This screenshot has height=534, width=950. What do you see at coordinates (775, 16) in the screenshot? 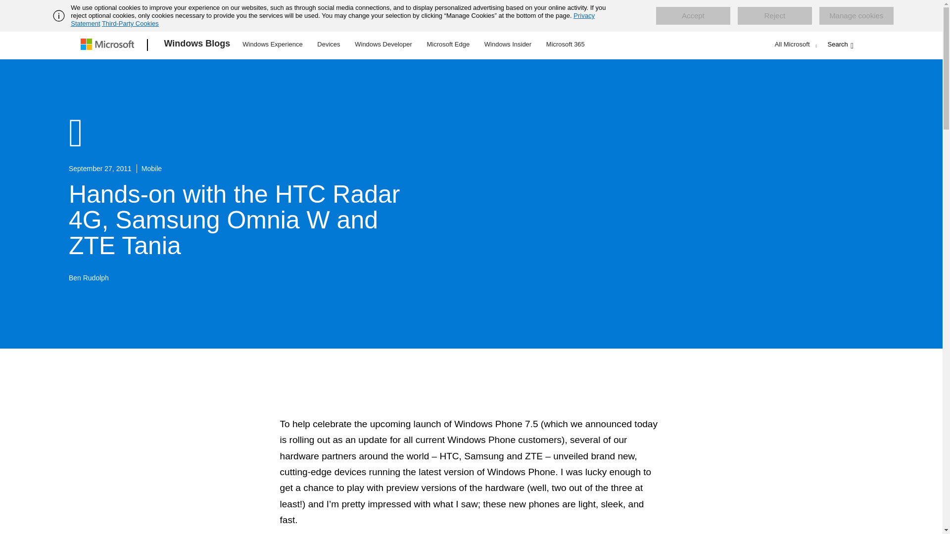
I see `Reject` at bounding box center [775, 16].